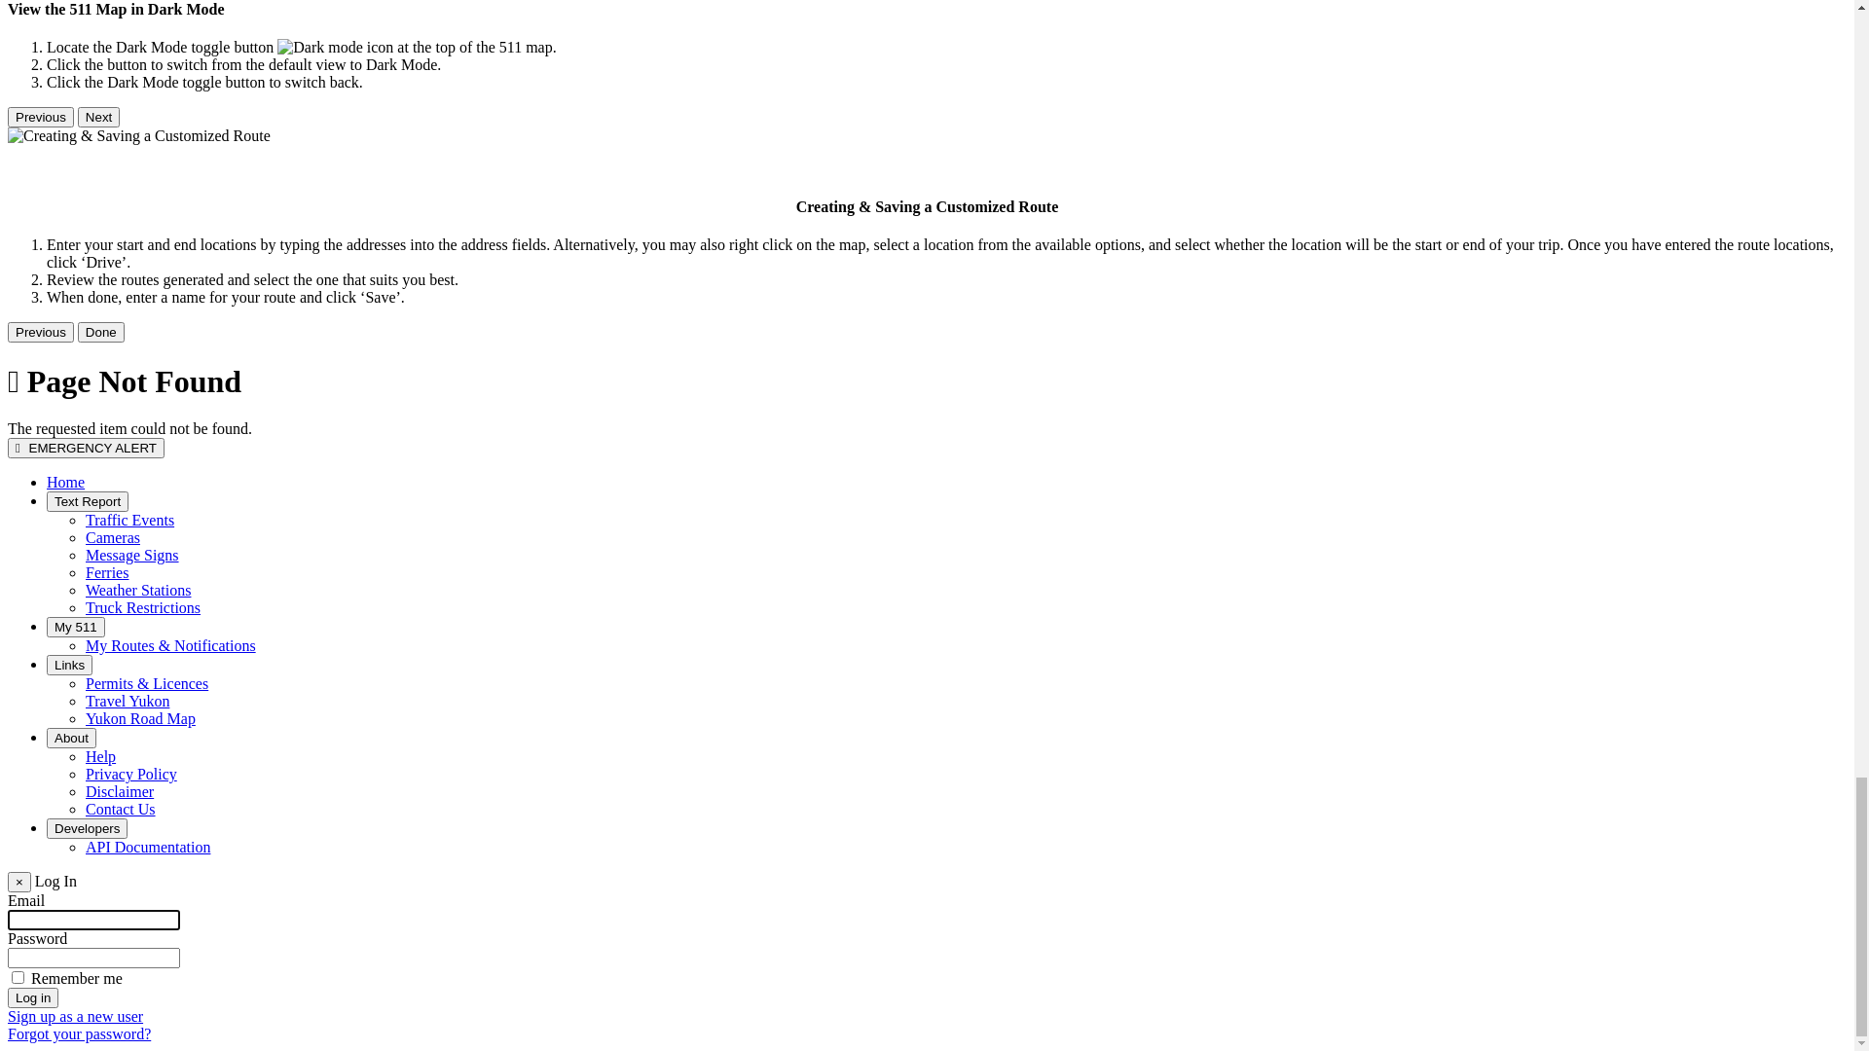 The height and width of the screenshot is (1051, 1869). Describe the element at coordinates (118, 498) in the screenshot. I see `Keno City` at that location.